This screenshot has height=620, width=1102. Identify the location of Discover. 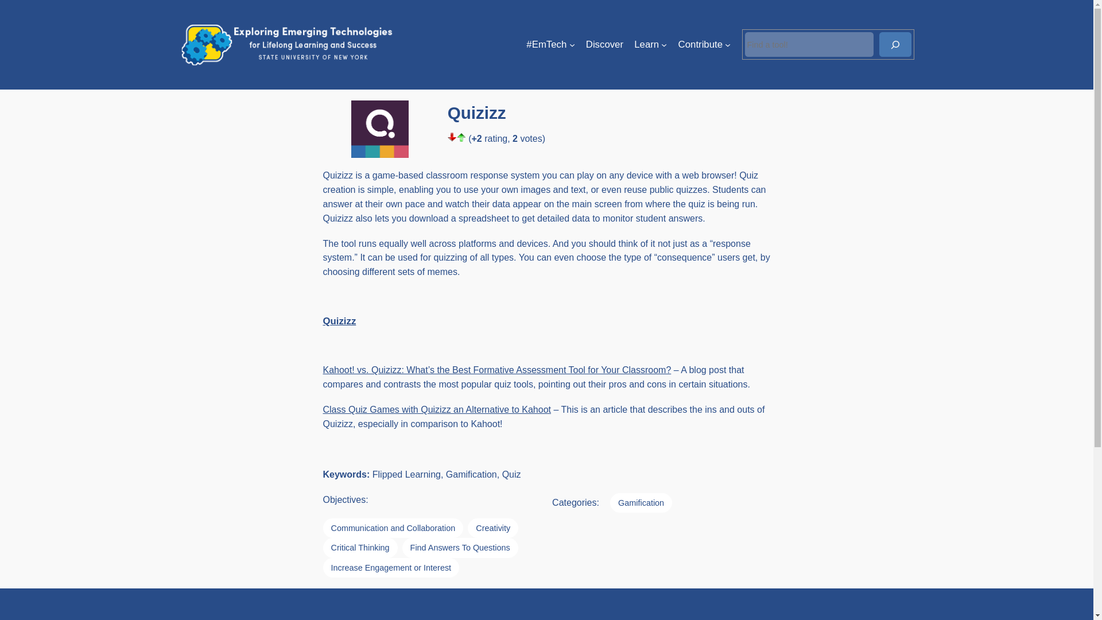
(605, 44).